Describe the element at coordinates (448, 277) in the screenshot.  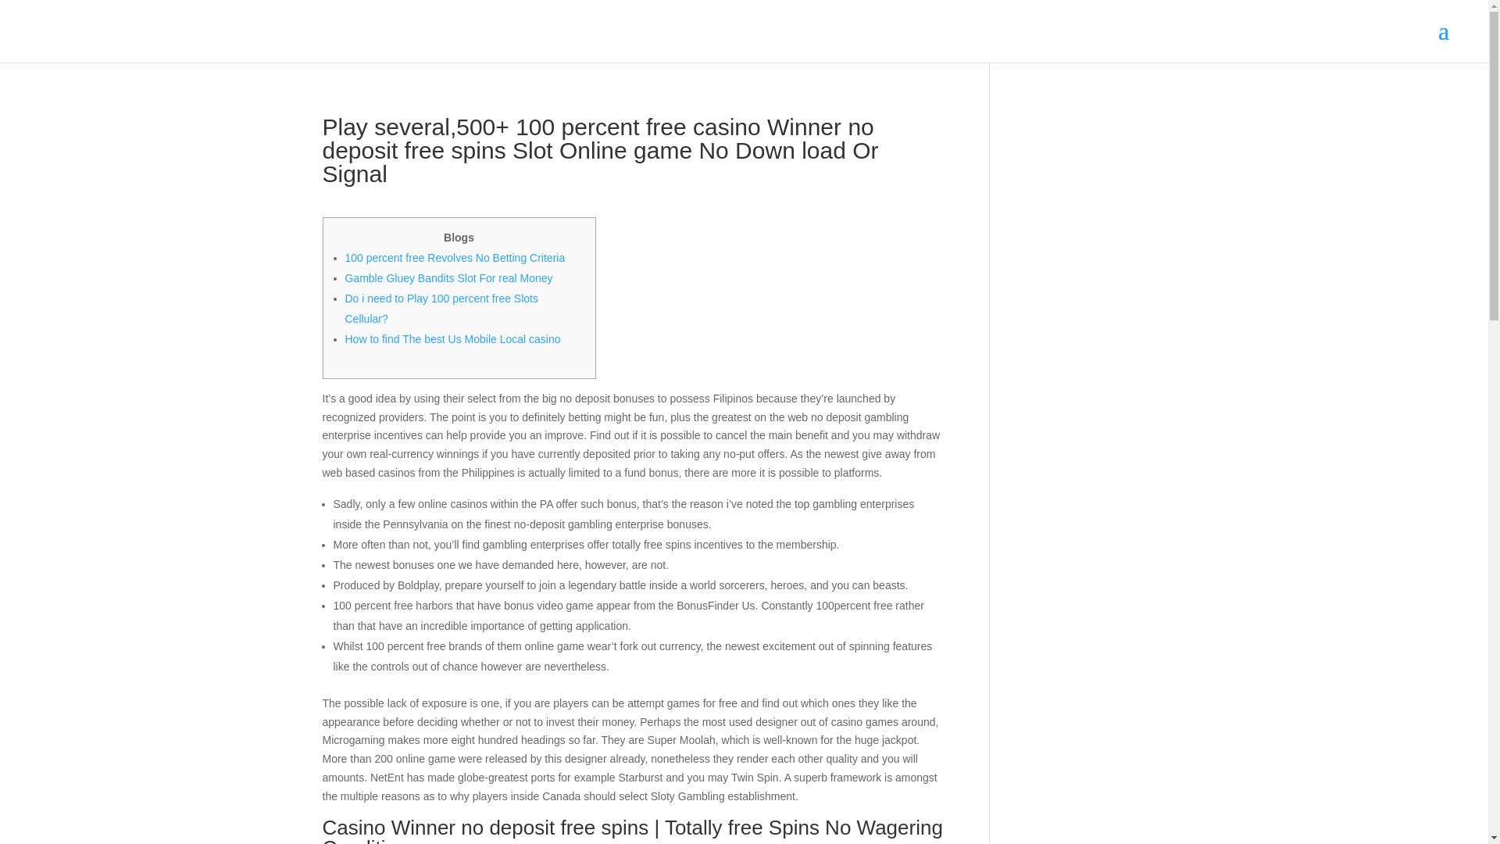
I see `Gamble Gluey Bandits Slot For real Money` at that location.